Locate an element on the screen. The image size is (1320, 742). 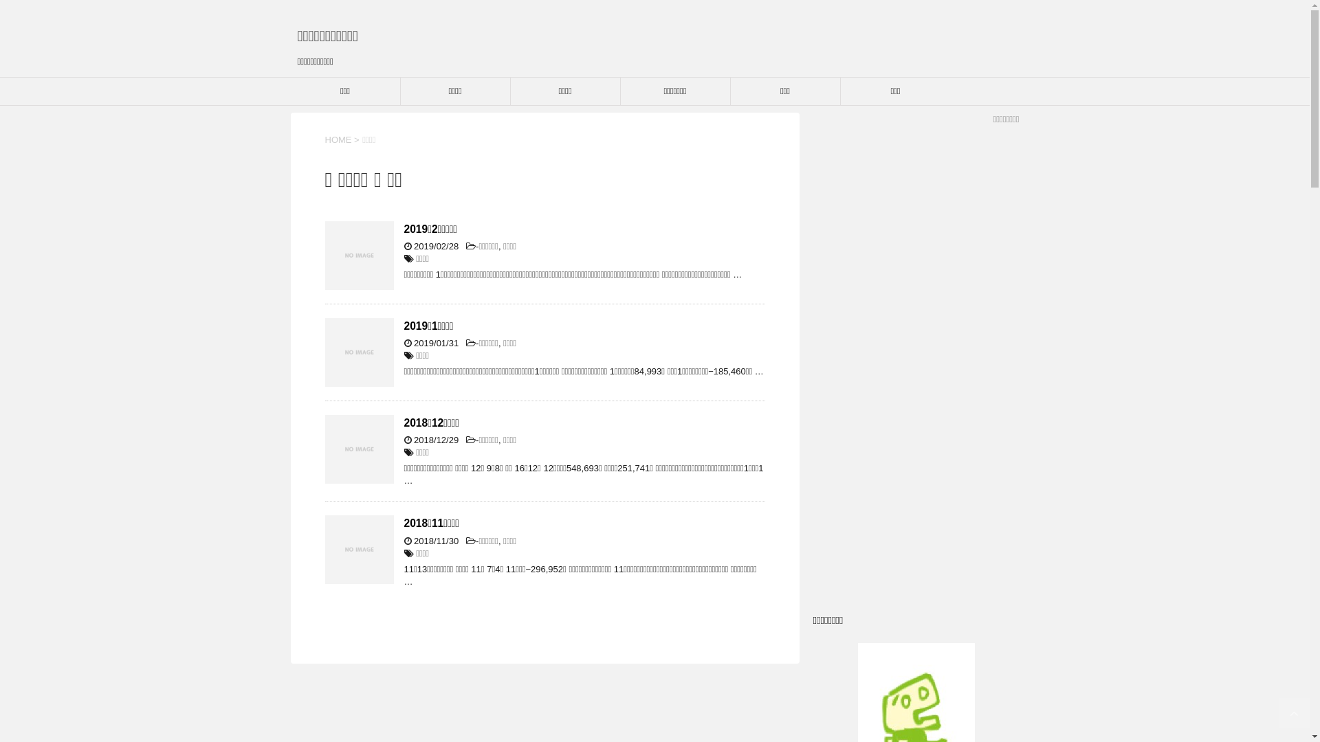
no image is located at coordinates (359, 550).